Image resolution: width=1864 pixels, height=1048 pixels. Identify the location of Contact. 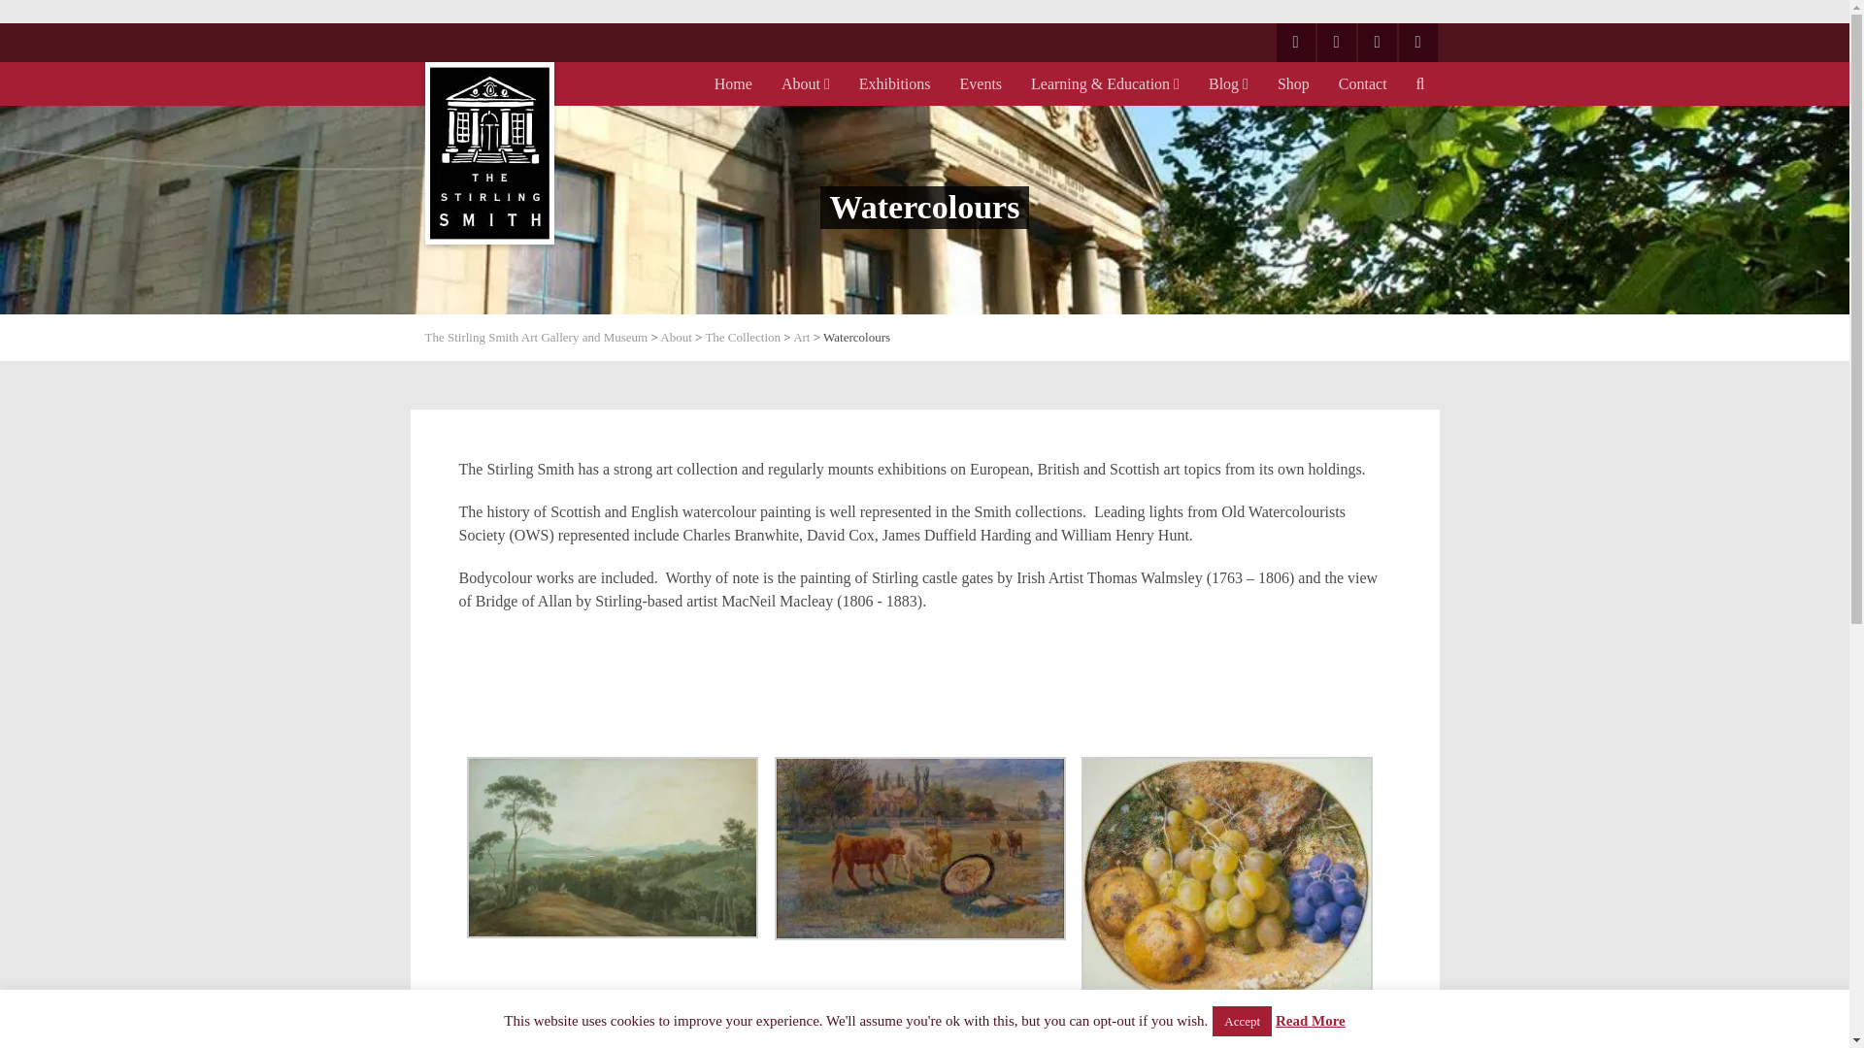
(1362, 83).